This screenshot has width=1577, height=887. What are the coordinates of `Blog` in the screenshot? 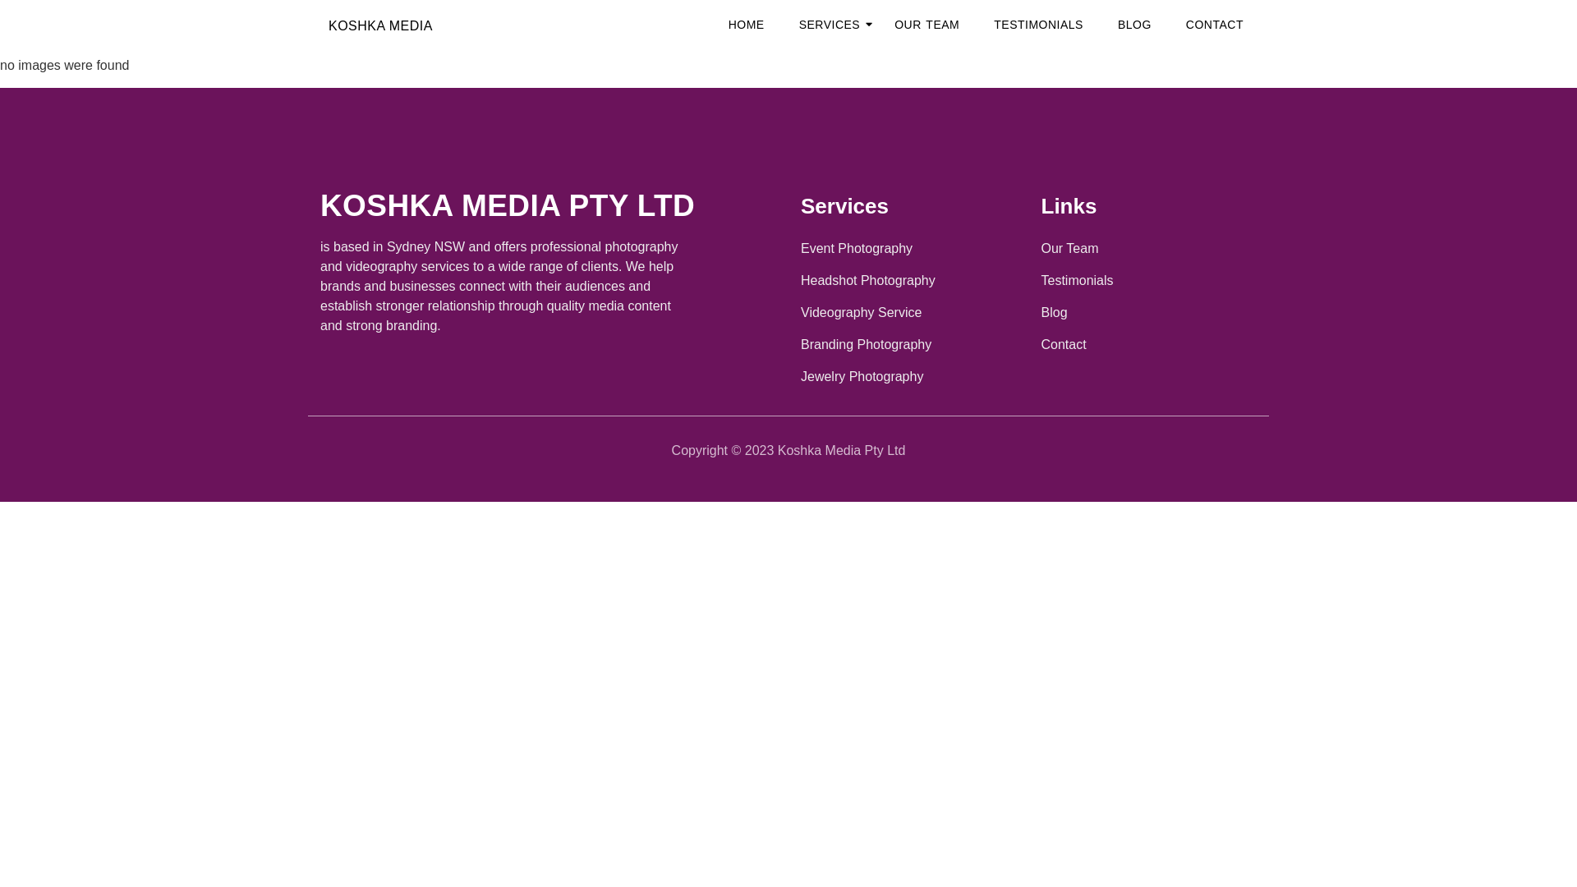 It's located at (1150, 313).